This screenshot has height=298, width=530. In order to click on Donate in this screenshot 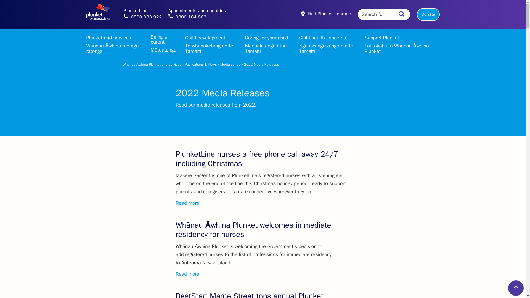, I will do `click(197, 14)`.